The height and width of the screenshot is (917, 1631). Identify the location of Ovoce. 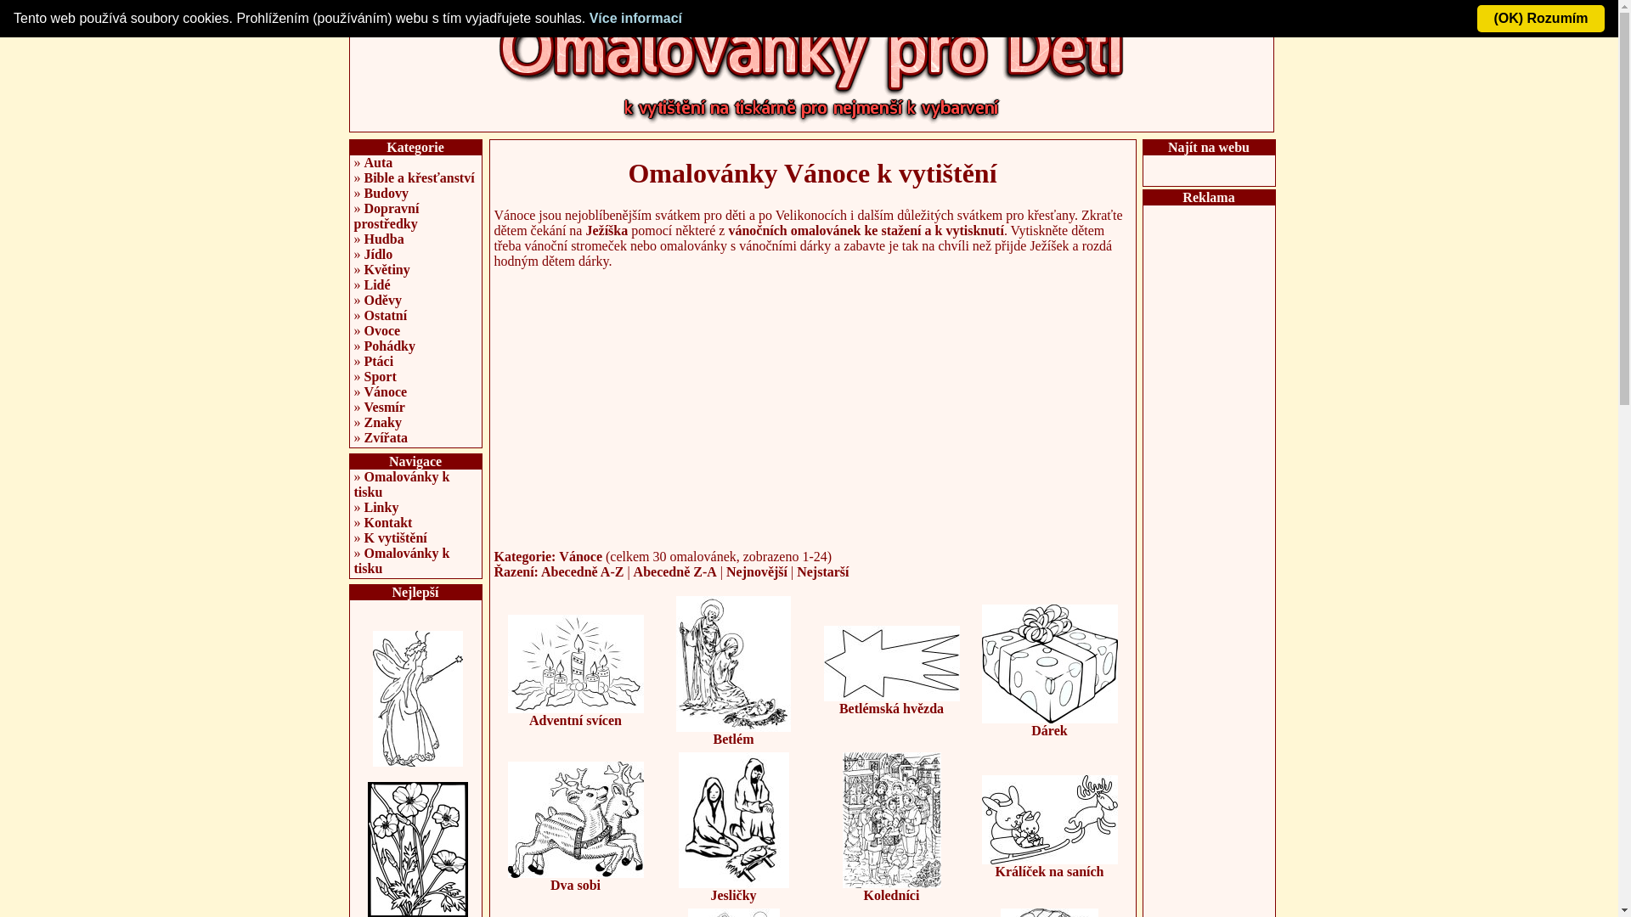
(382, 331).